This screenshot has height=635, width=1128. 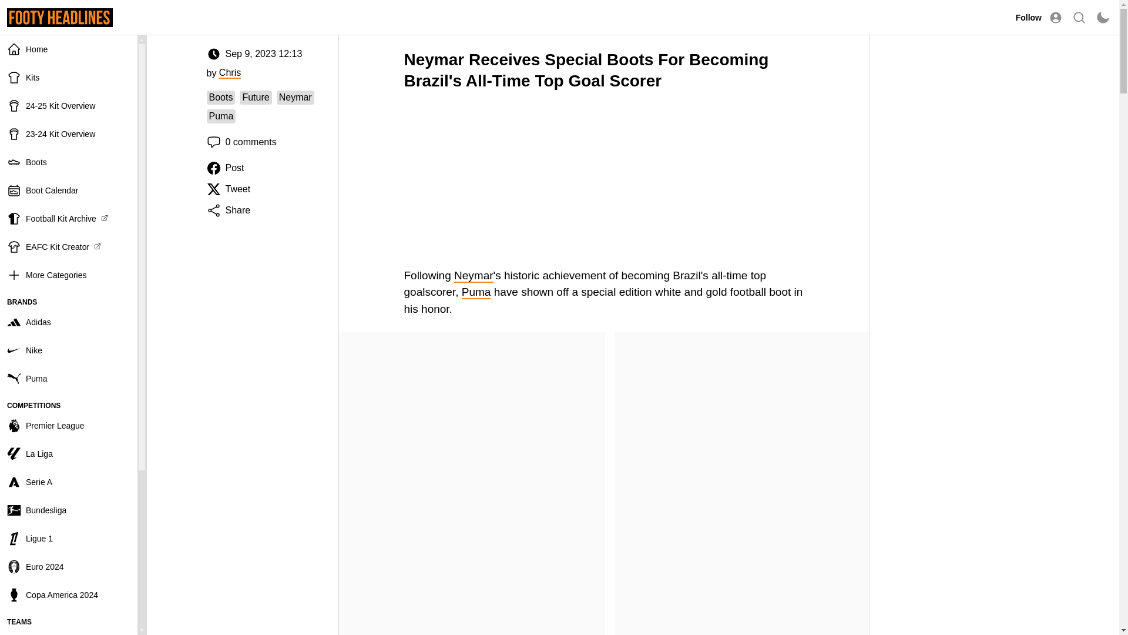 What do you see at coordinates (69, 49) in the screenshot?
I see `Home` at bounding box center [69, 49].